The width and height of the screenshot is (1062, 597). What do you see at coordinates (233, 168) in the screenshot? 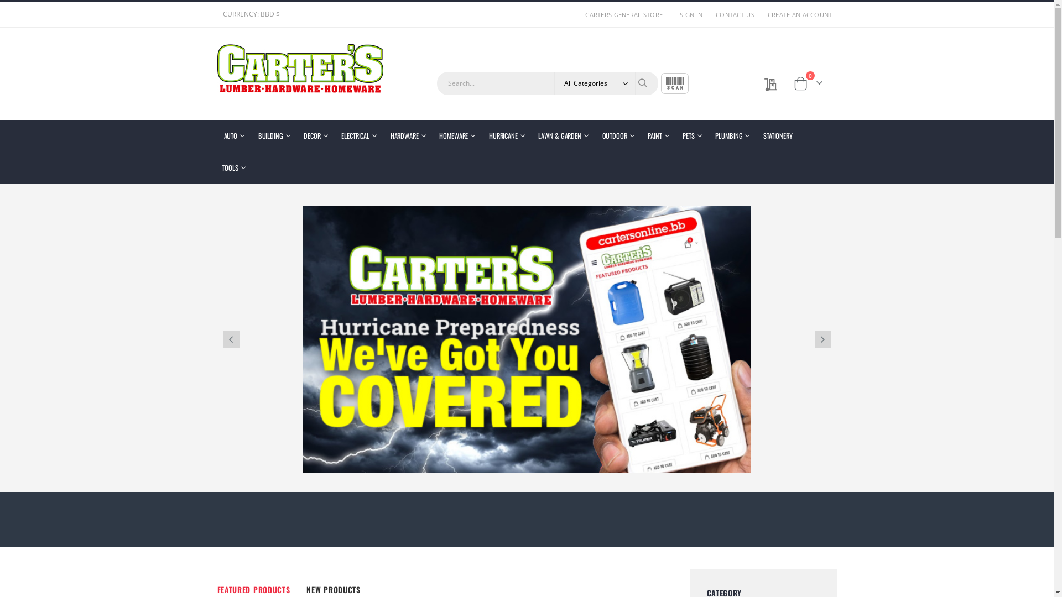
I see `TOOLS` at bounding box center [233, 168].